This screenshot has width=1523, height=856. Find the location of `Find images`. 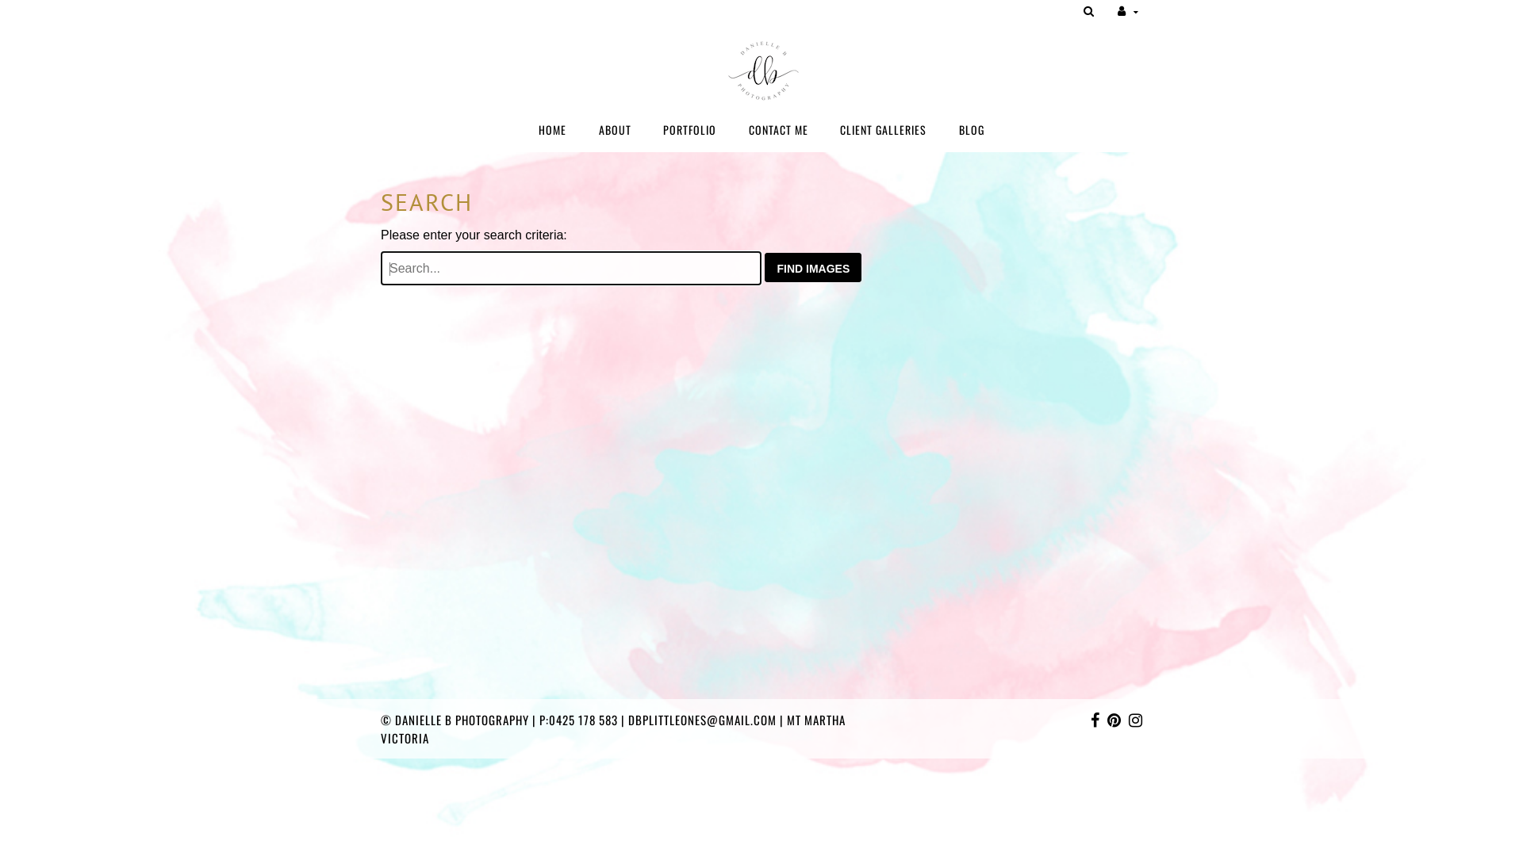

Find images is located at coordinates (813, 268).